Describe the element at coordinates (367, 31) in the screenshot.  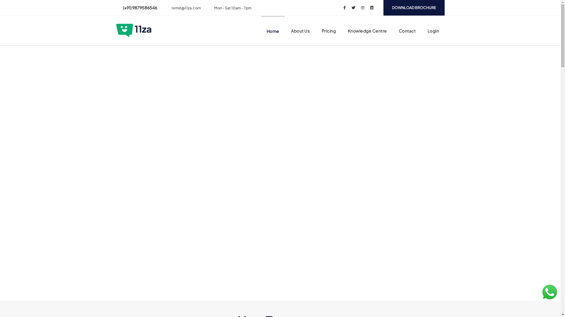
I see `Knowledge Centre` at that location.